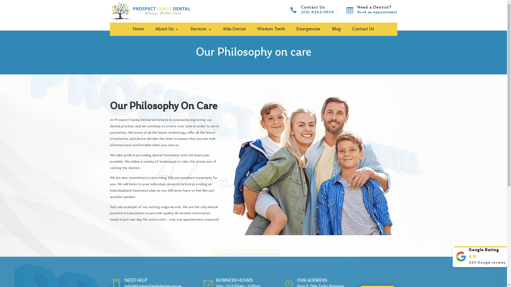 Image resolution: width=511 pixels, height=287 pixels. Describe the element at coordinates (150, 11) in the screenshot. I see `logo` at that location.